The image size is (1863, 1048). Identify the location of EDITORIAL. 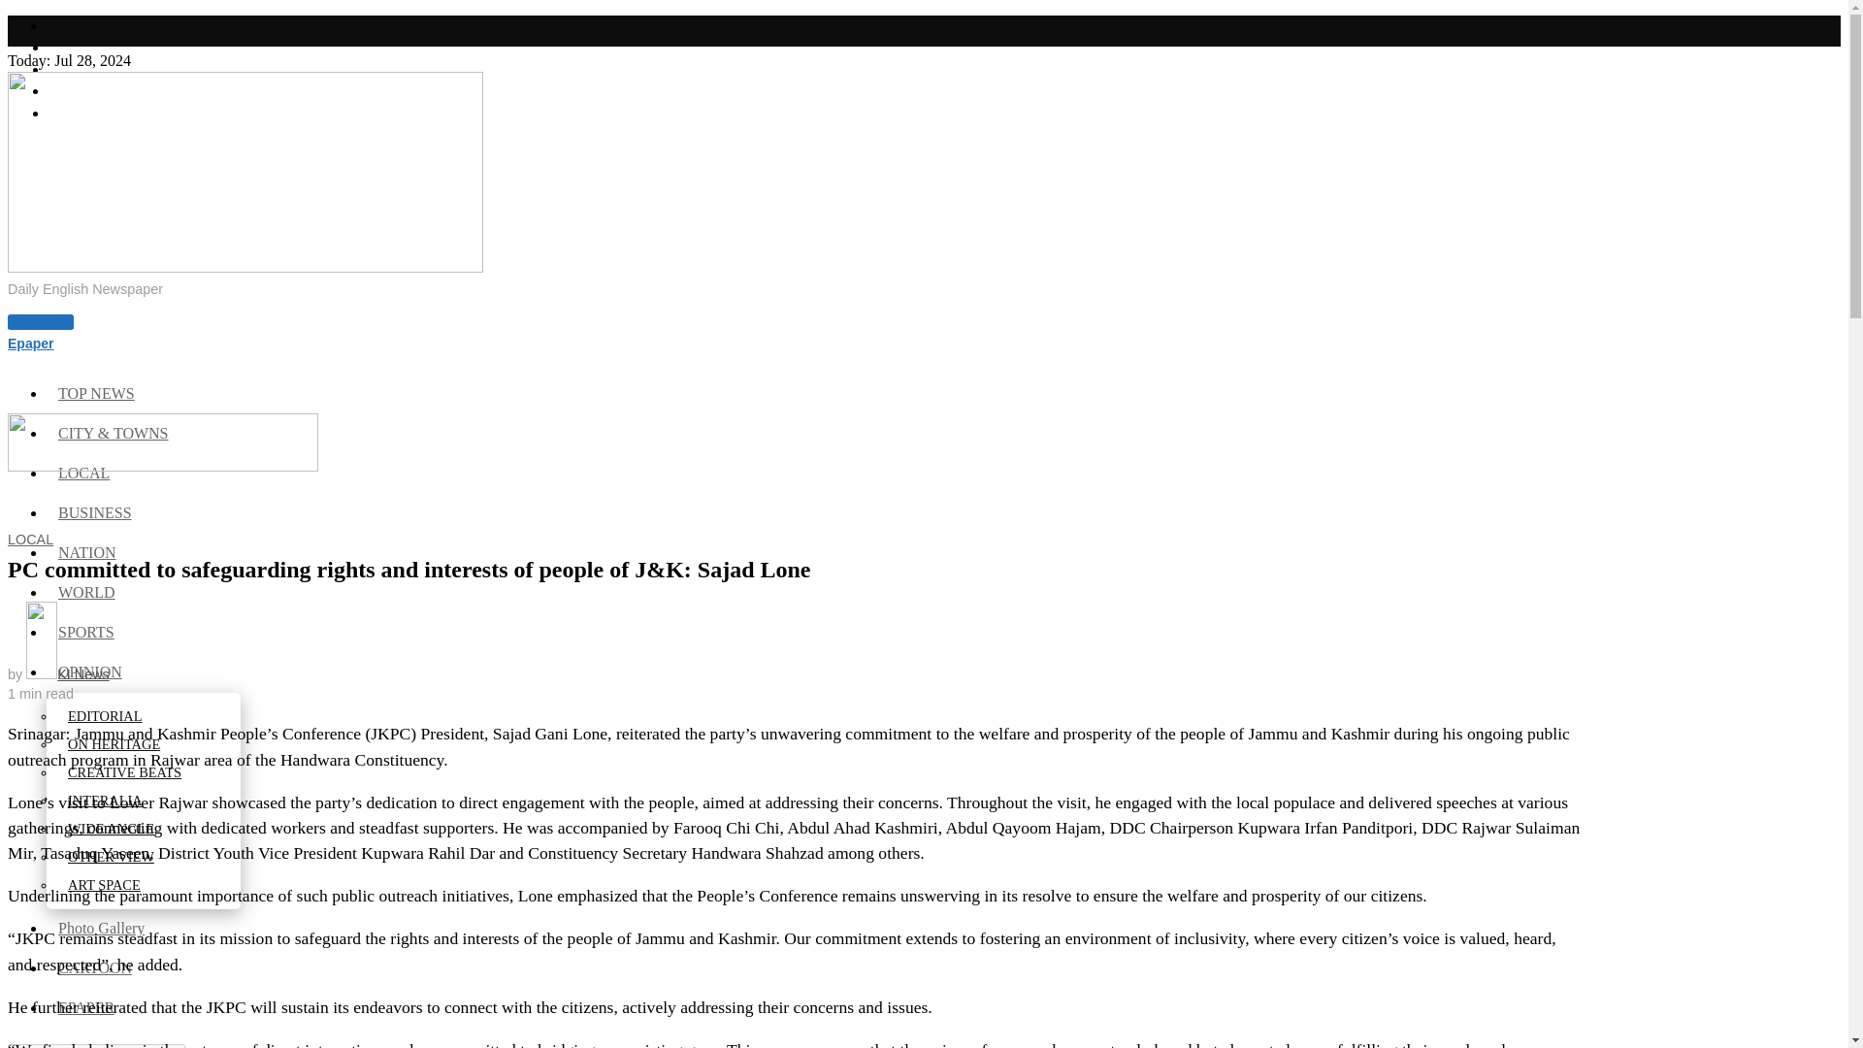
(106, 716).